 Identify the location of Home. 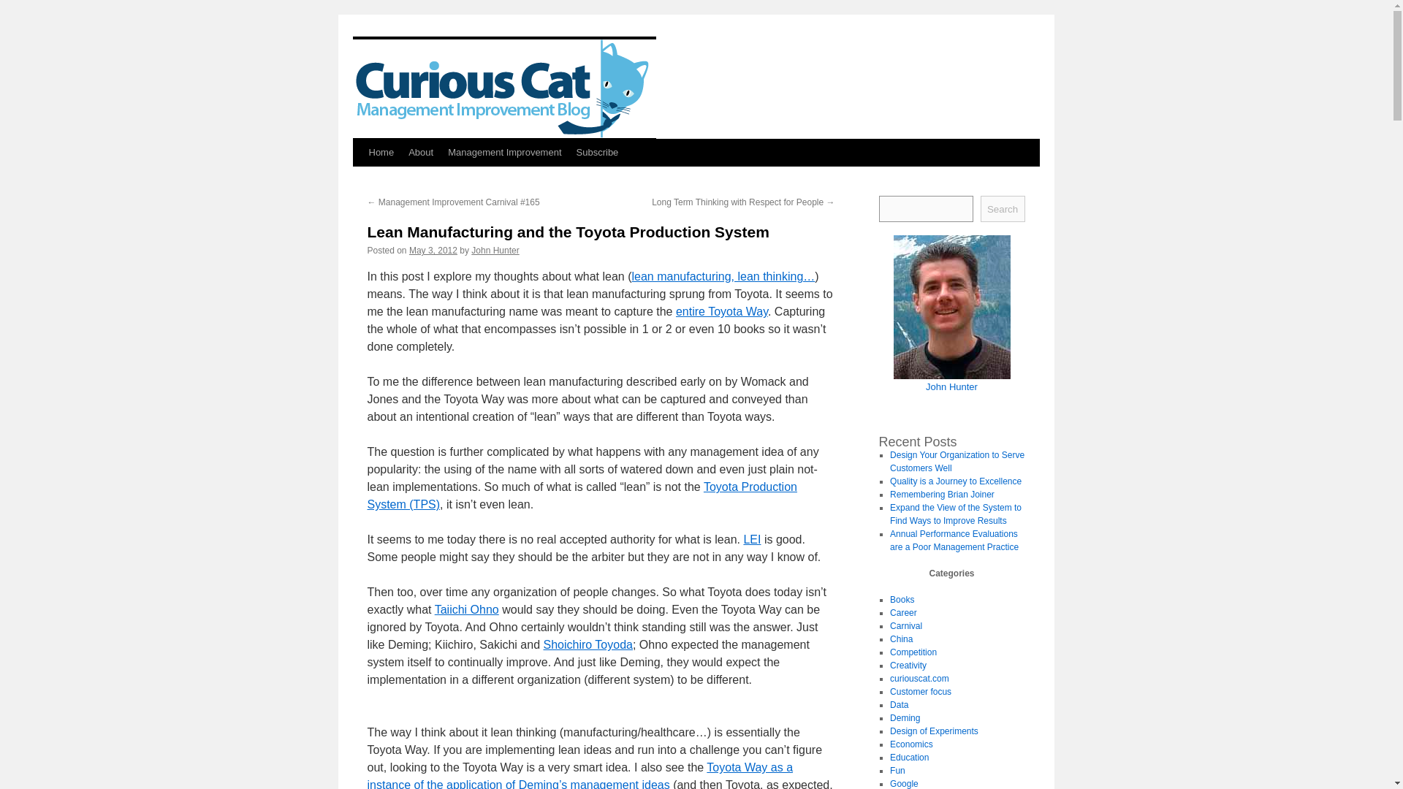
(381, 152).